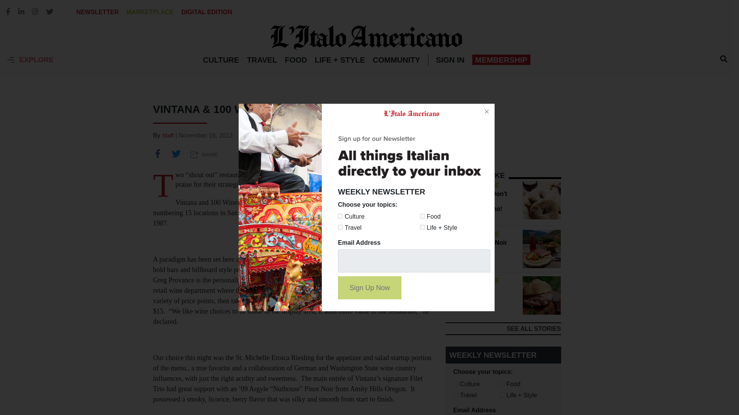  What do you see at coordinates (502, 394) in the screenshot?
I see `8` at bounding box center [502, 394].